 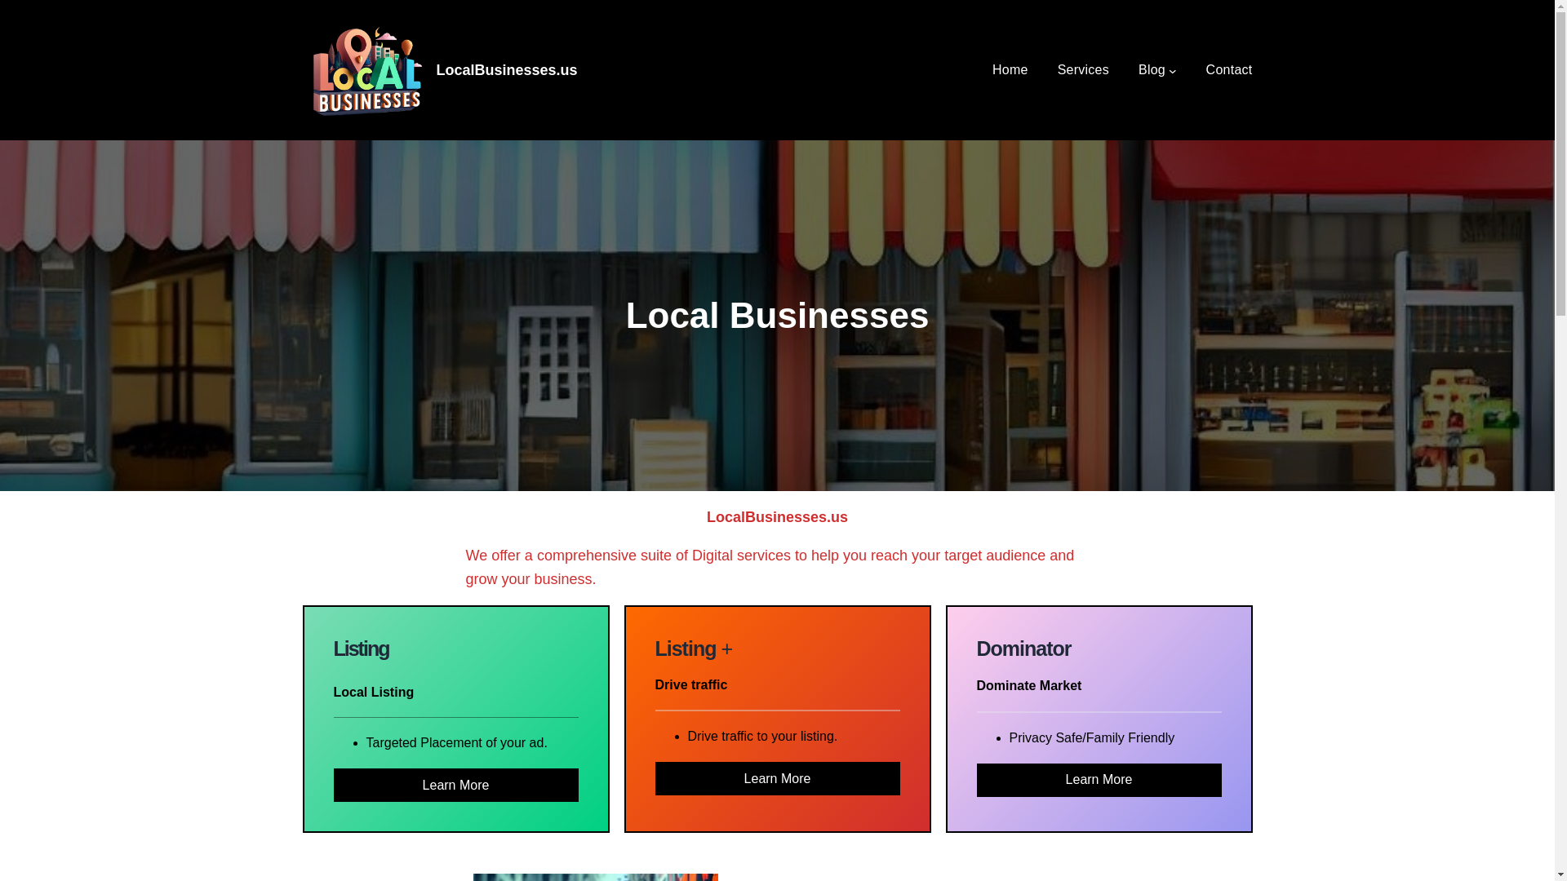 I want to click on LocalBusinesses.us, so click(x=506, y=70).